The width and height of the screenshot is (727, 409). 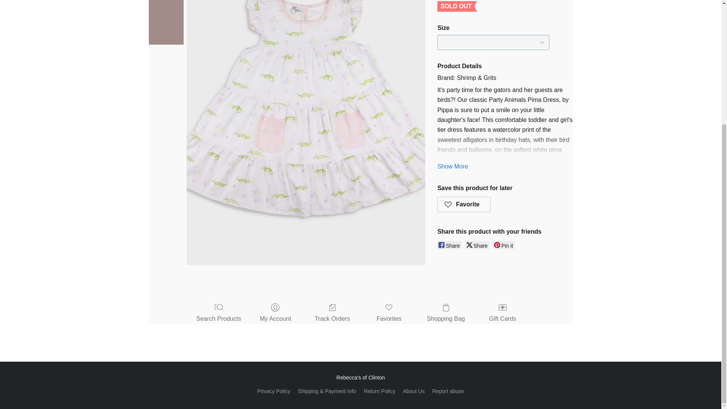 I want to click on Show More, so click(x=453, y=166).